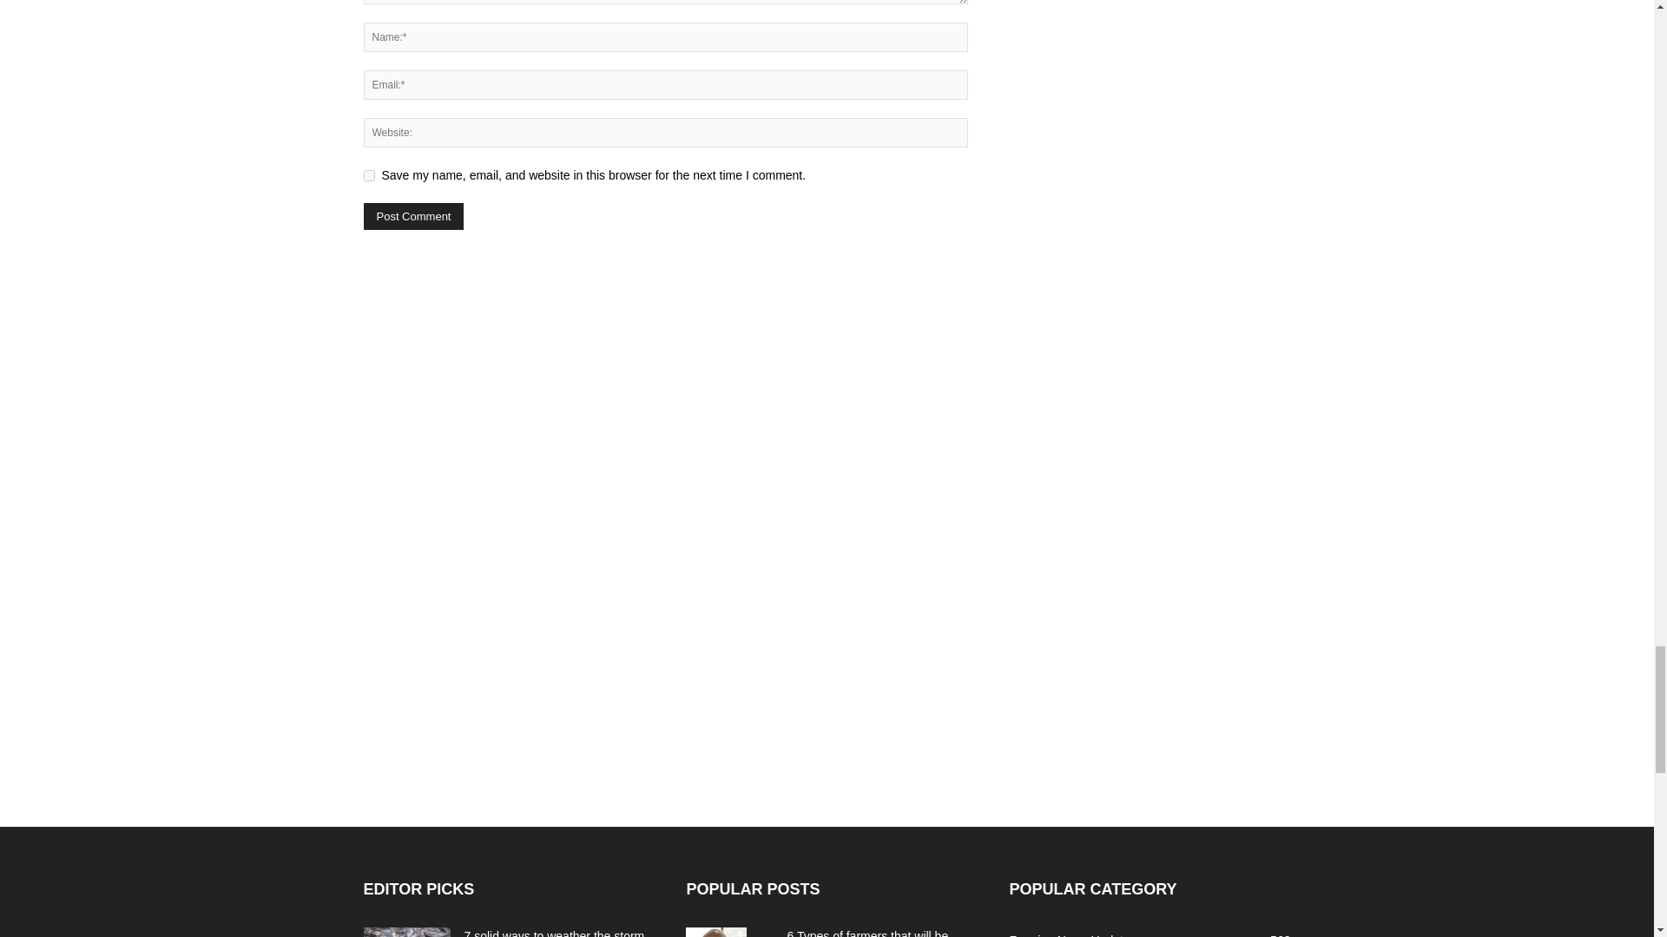 This screenshot has width=1667, height=937. What do you see at coordinates (413, 216) in the screenshot?
I see `Post Comment` at bounding box center [413, 216].